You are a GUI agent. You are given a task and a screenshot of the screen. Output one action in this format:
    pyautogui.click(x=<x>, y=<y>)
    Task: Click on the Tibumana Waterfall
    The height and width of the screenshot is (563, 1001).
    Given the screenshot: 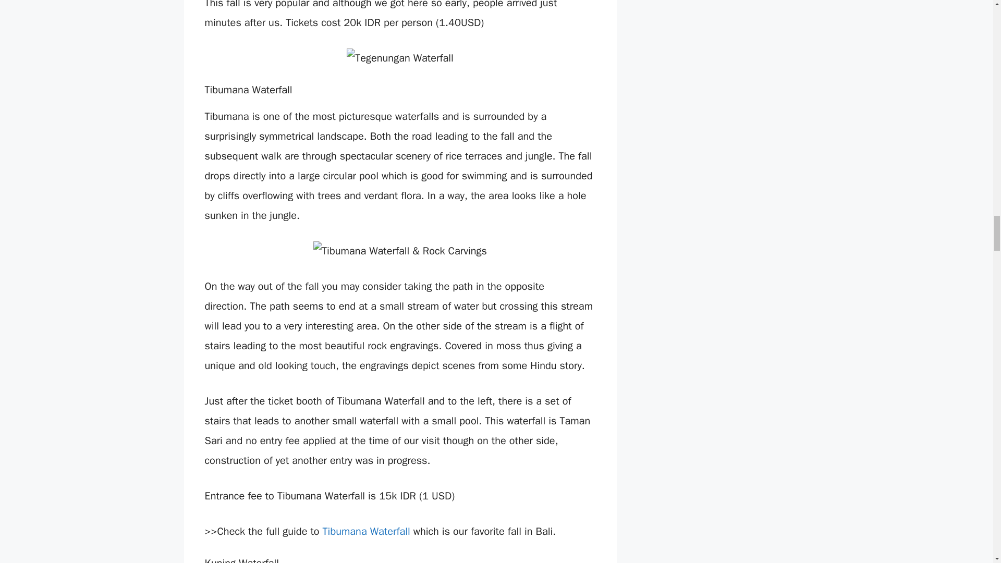 What is the action you would take?
    pyautogui.click(x=366, y=531)
    